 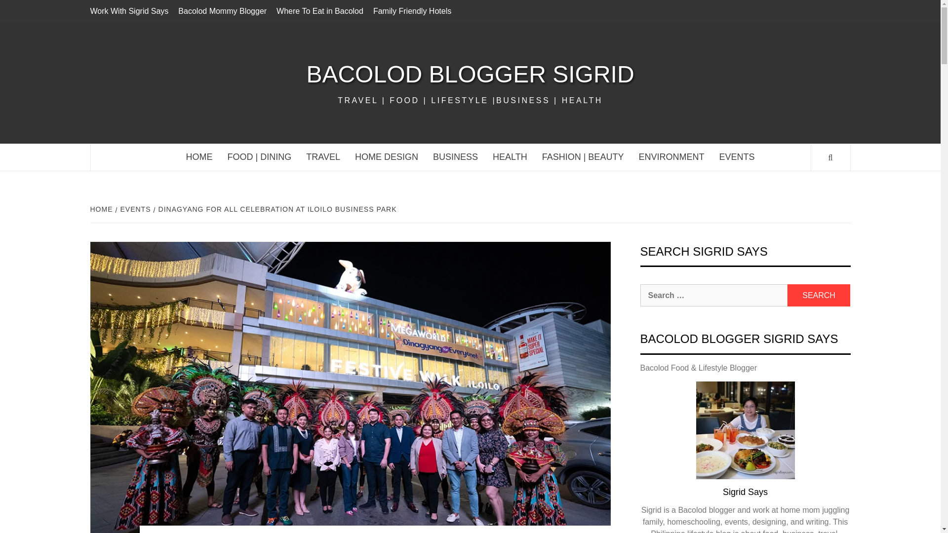 I want to click on ENVIRONMENT, so click(x=671, y=157).